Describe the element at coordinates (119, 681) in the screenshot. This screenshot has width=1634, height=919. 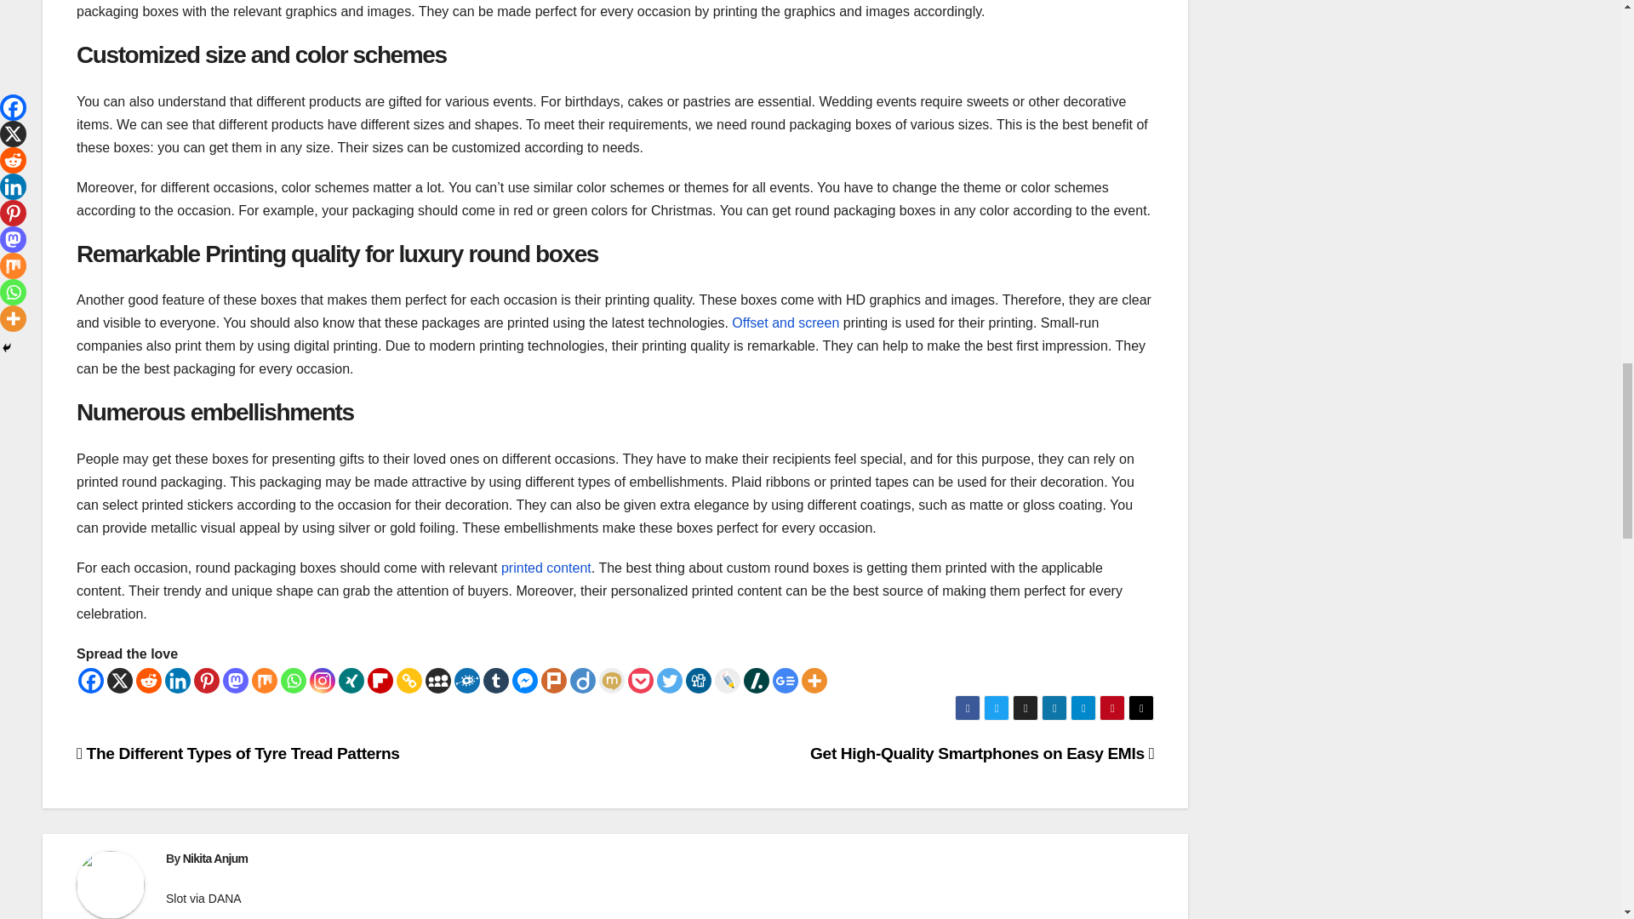
I see `X` at that location.